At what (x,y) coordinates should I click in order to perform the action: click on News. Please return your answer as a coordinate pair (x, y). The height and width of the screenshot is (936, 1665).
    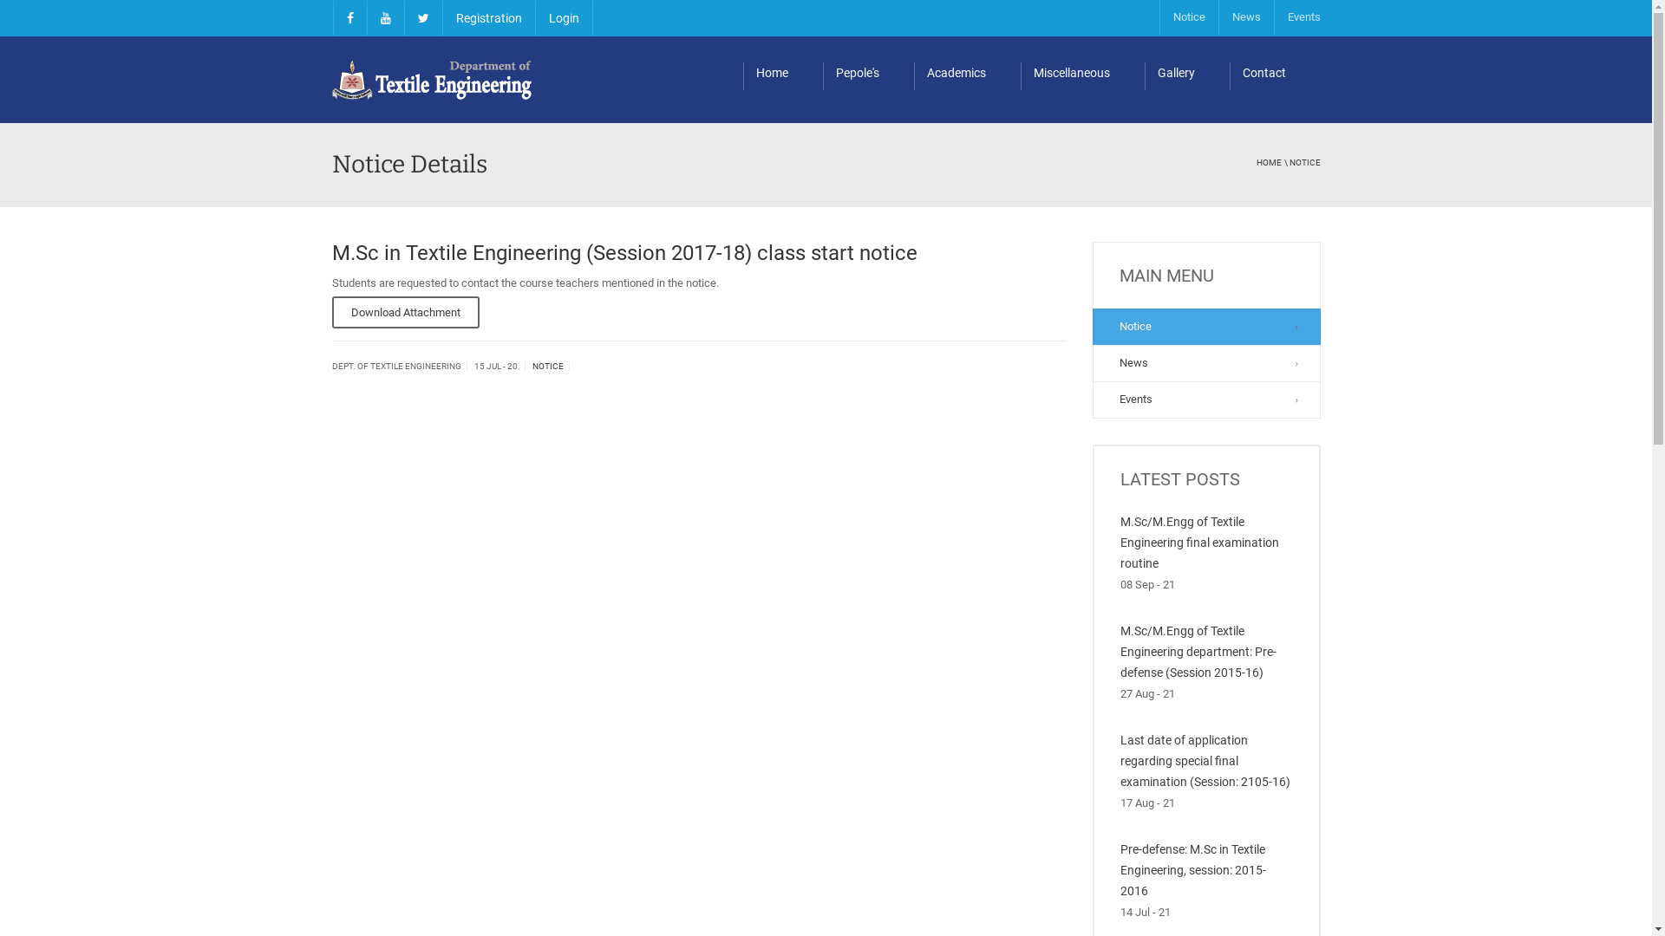
    Looking at the image, I should click on (1245, 17).